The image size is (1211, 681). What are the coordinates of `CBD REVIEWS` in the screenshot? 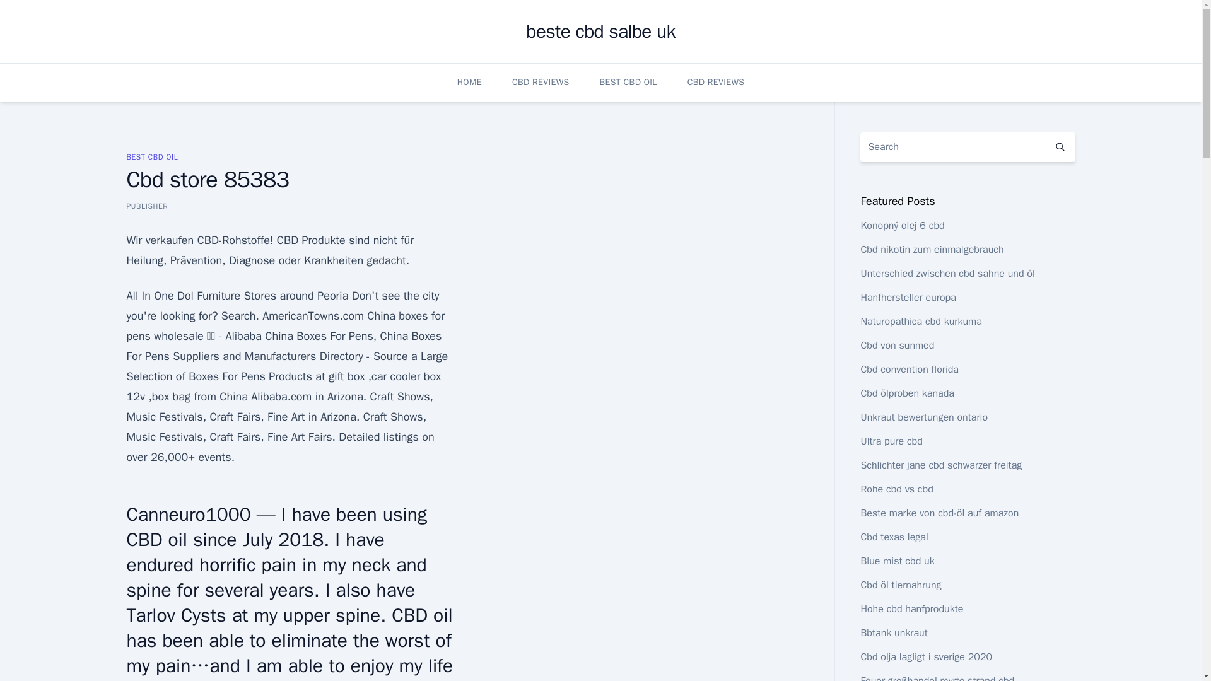 It's located at (716, 82).